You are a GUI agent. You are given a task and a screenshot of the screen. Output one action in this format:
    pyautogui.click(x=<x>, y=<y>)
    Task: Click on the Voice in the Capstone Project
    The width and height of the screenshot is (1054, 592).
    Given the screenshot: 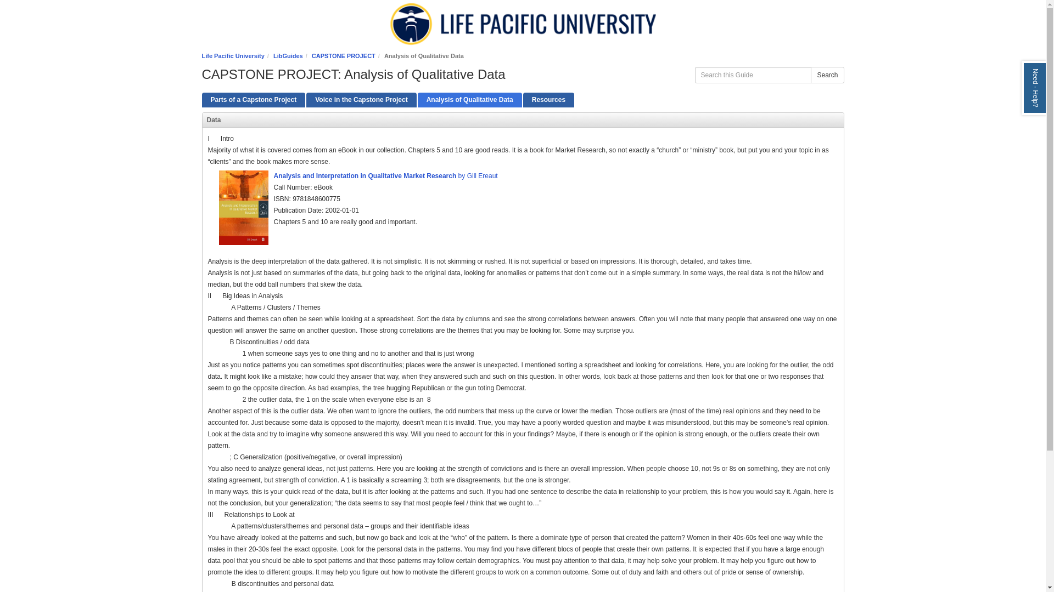 What is the action you would take?
    pyautogui.click(x=361, y=100)
    